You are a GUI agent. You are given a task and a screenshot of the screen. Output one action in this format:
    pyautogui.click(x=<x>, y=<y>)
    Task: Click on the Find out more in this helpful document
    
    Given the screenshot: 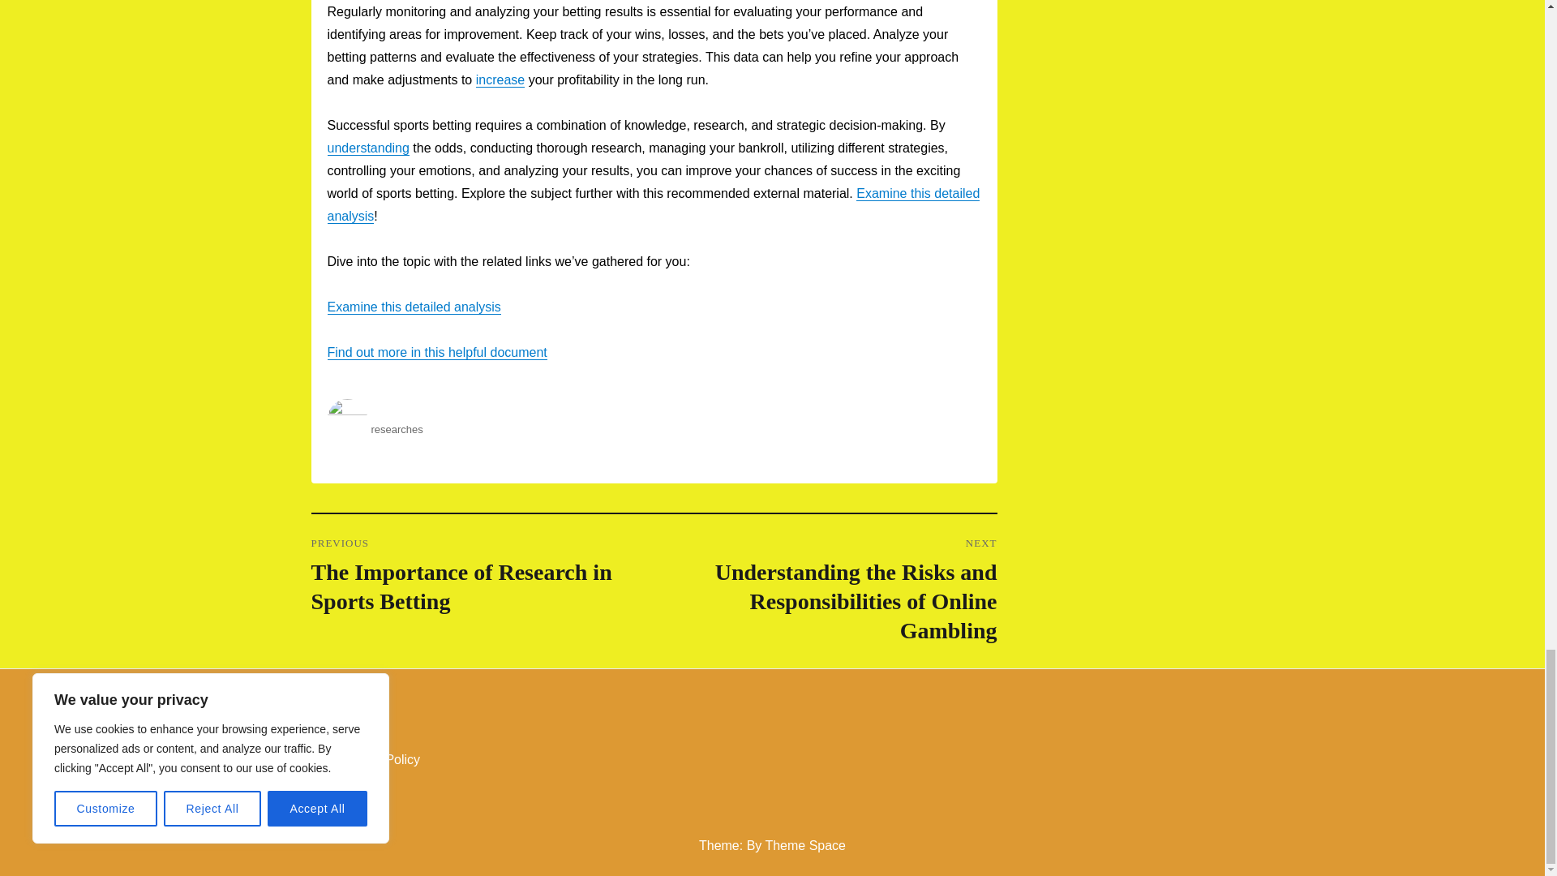 What is the action you would take?
    pyautogui.click(x=437, y=352)
    